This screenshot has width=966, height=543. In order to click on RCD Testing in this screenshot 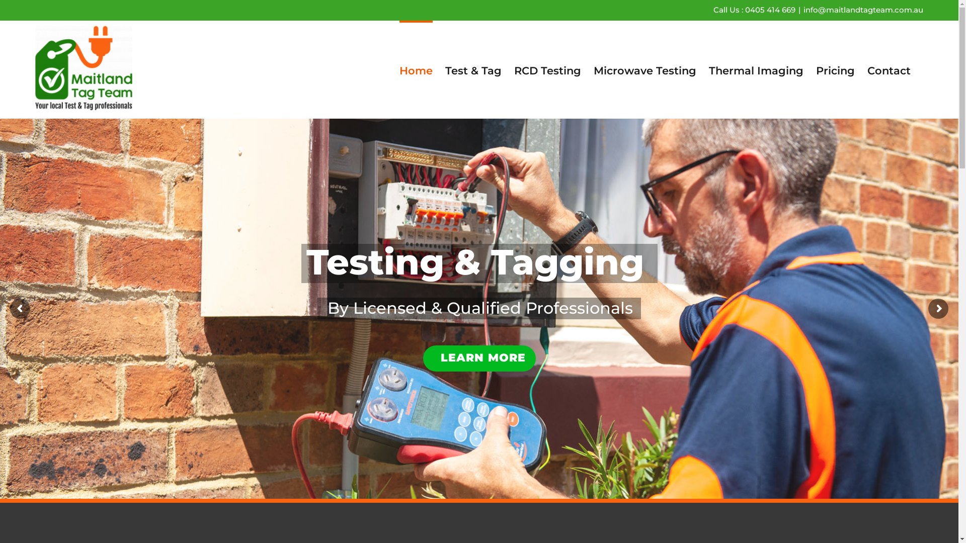, I will do `click(547, 69)`.